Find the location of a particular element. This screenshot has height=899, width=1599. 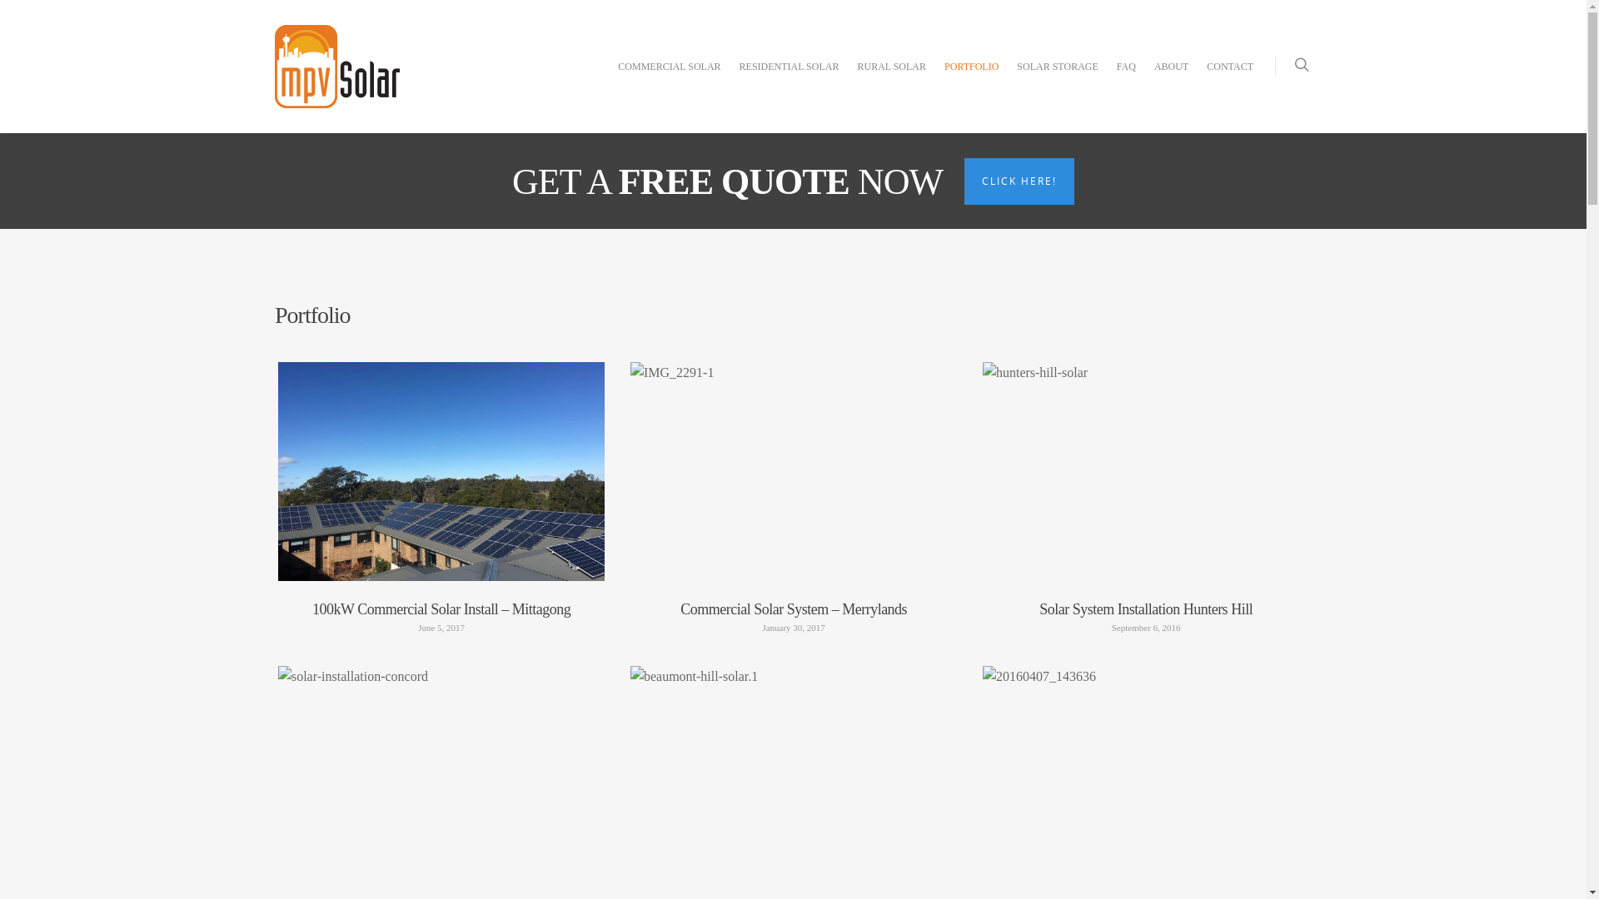

RURAL SOLAR is located at coordinates (891, 79).